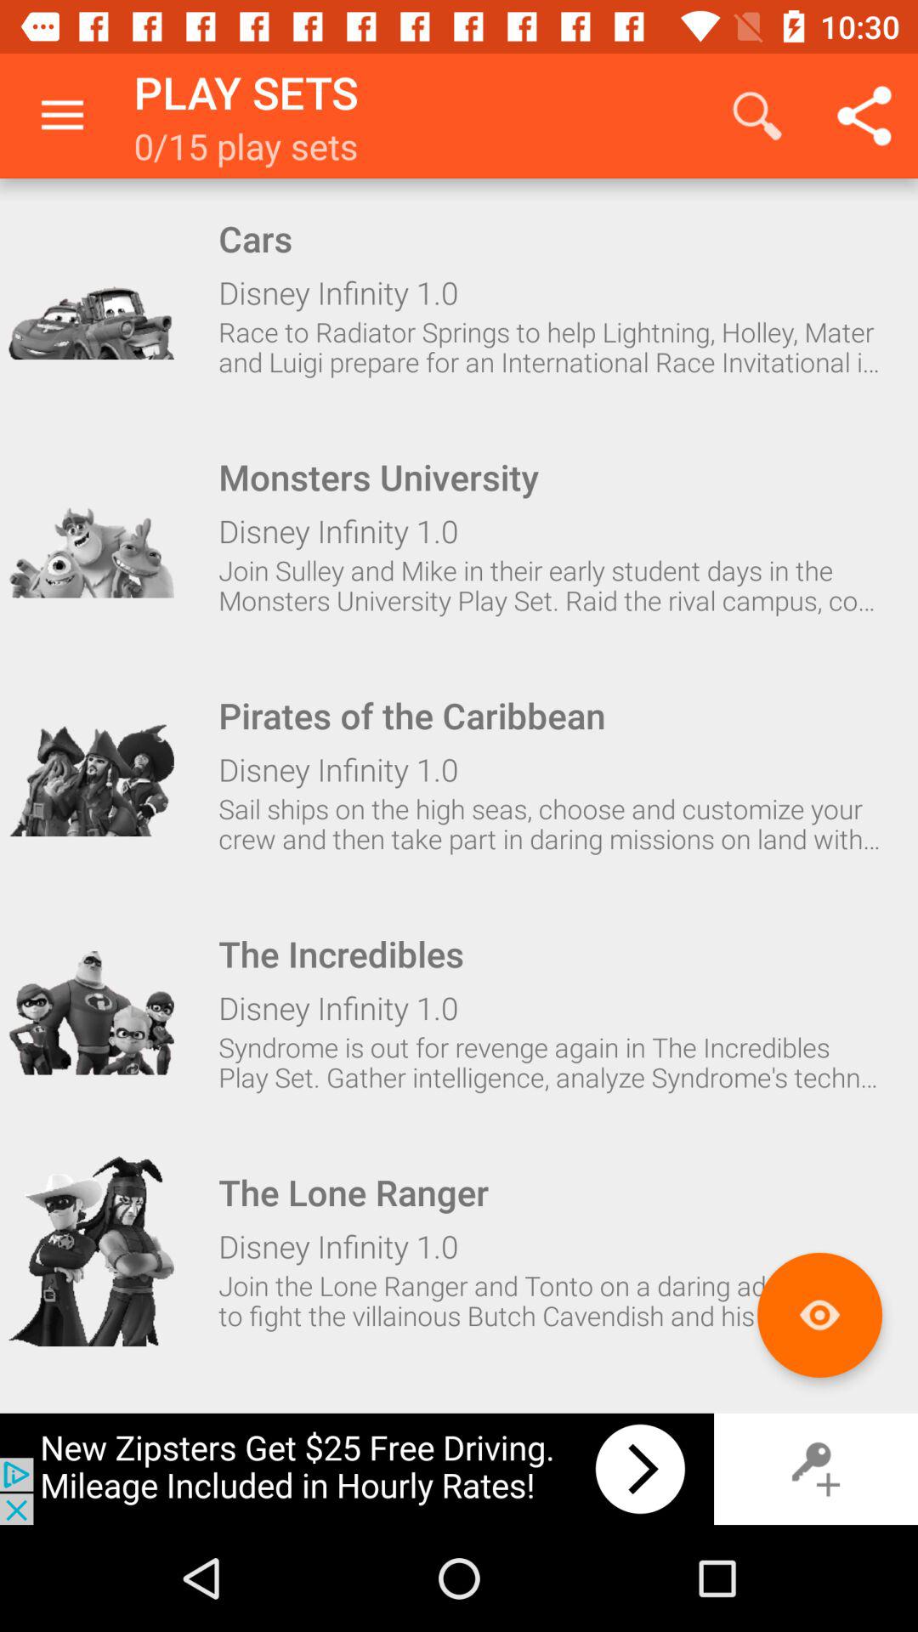  Describe the element at coordinates (91, 535) in the screenshot. I see `view this item` at that location.